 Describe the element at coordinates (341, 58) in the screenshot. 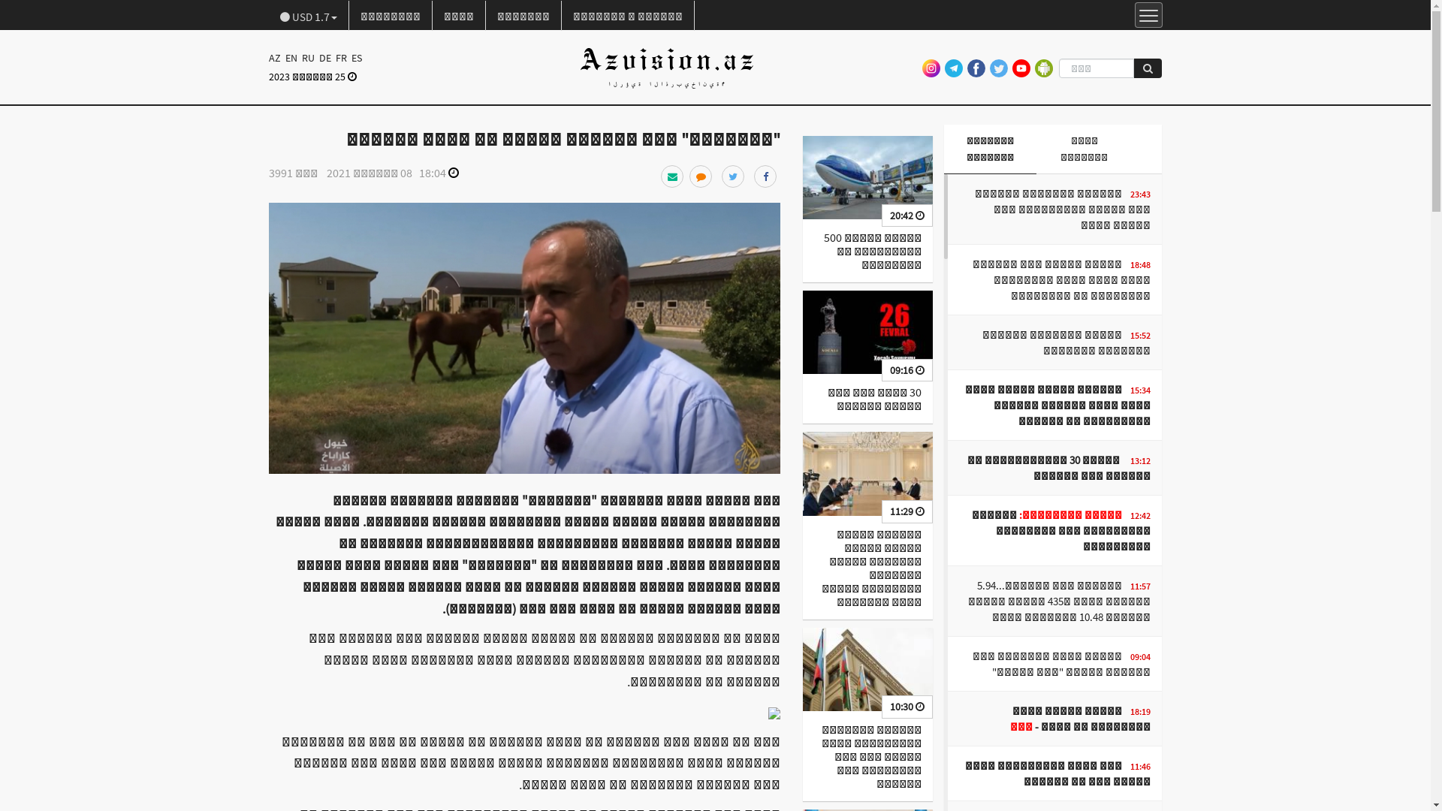

I see `FR` at that location.